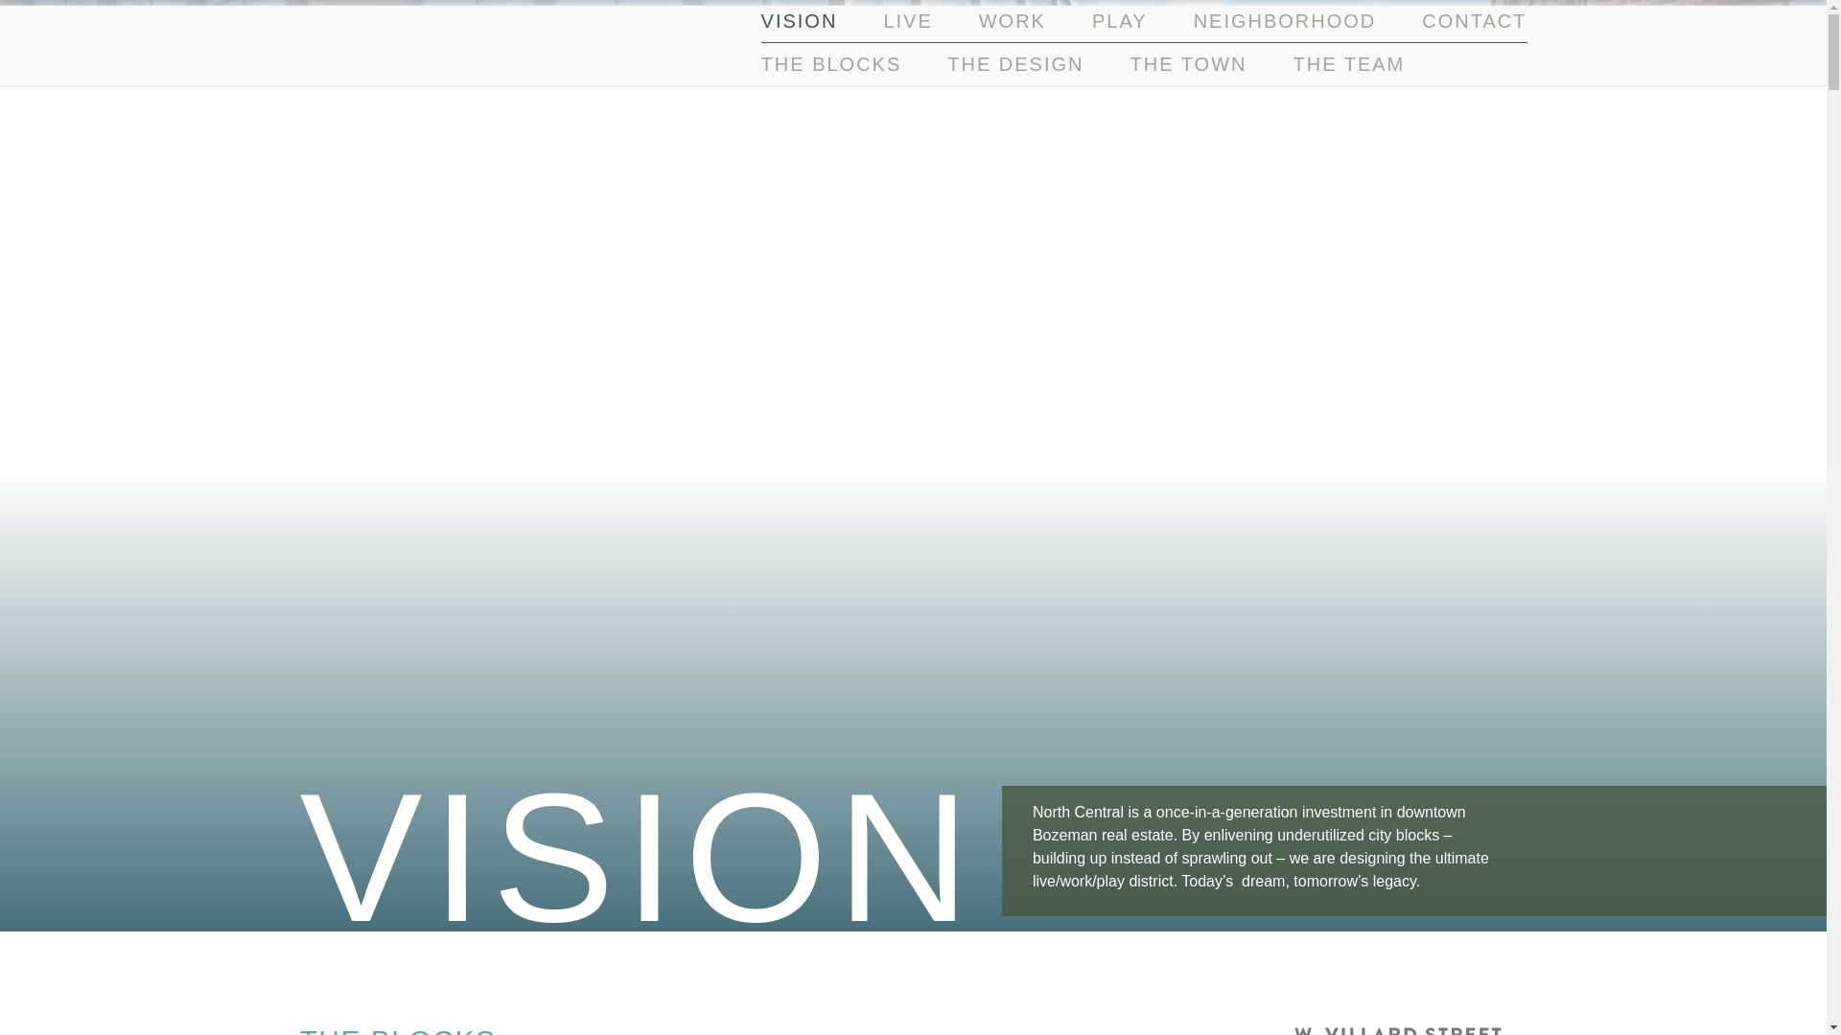 The height and width of the screenshot is (1035, 1841). I want to click on CONTACT, so click(1473, 21).